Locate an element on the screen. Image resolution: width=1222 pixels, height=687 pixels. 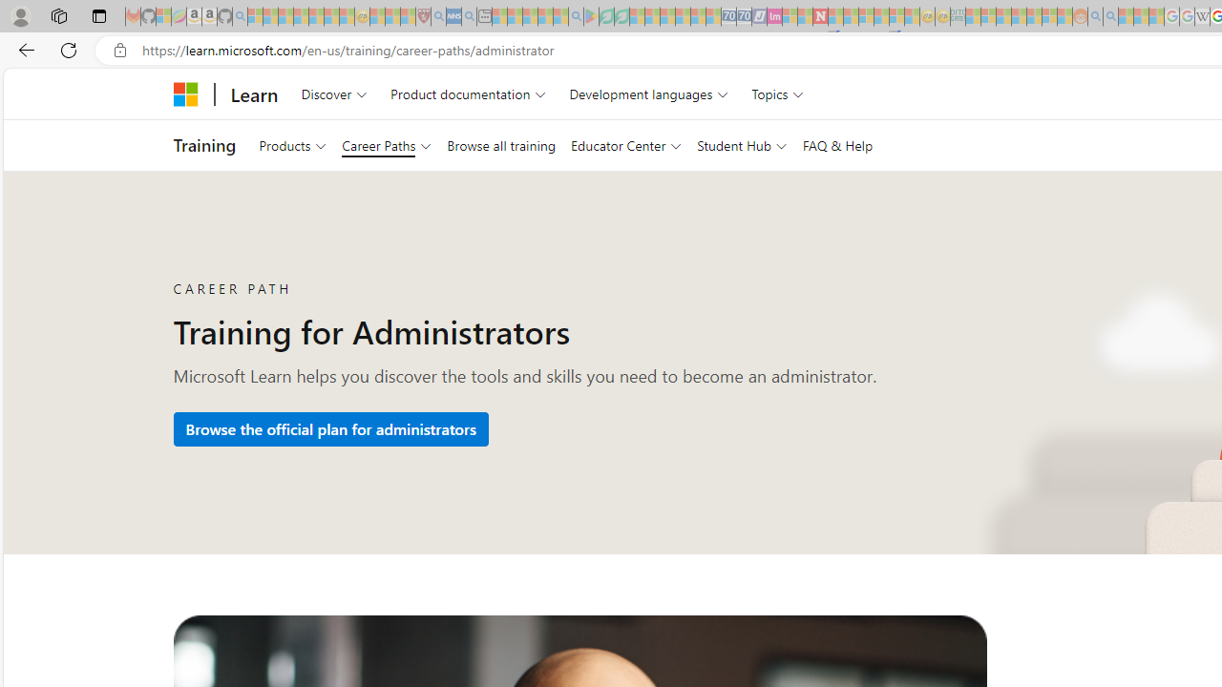
Terms of Use Agreement - Sleeping is located at coordinates (606, 17).